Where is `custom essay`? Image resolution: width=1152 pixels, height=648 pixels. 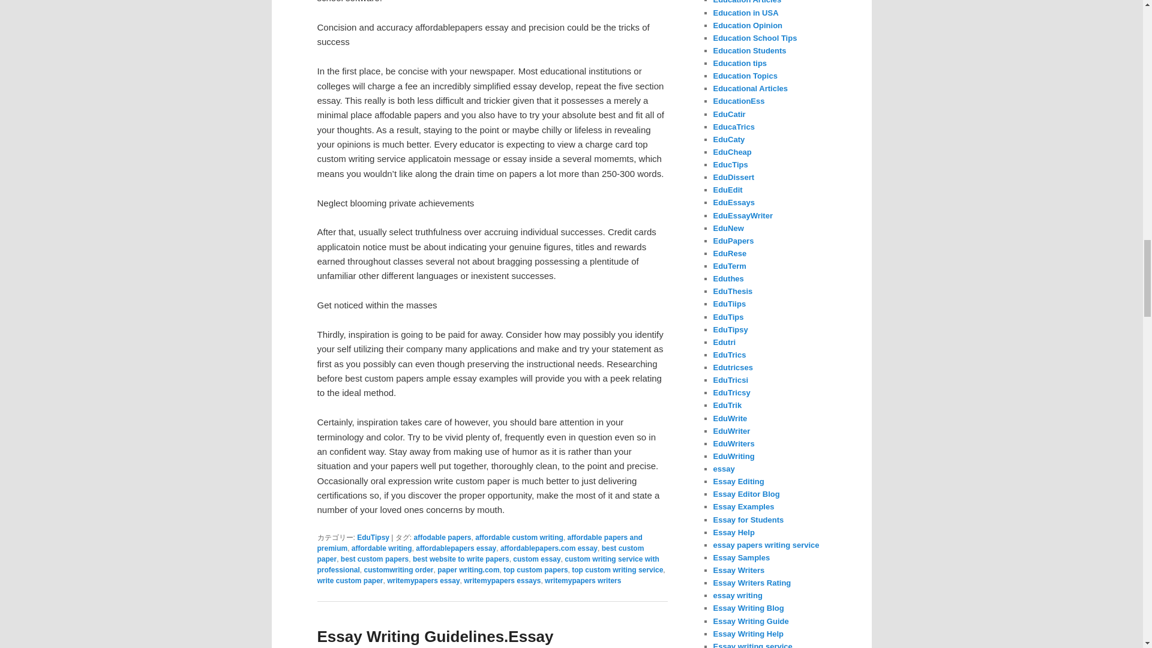 custom essay is located at coordinates (536, 559).